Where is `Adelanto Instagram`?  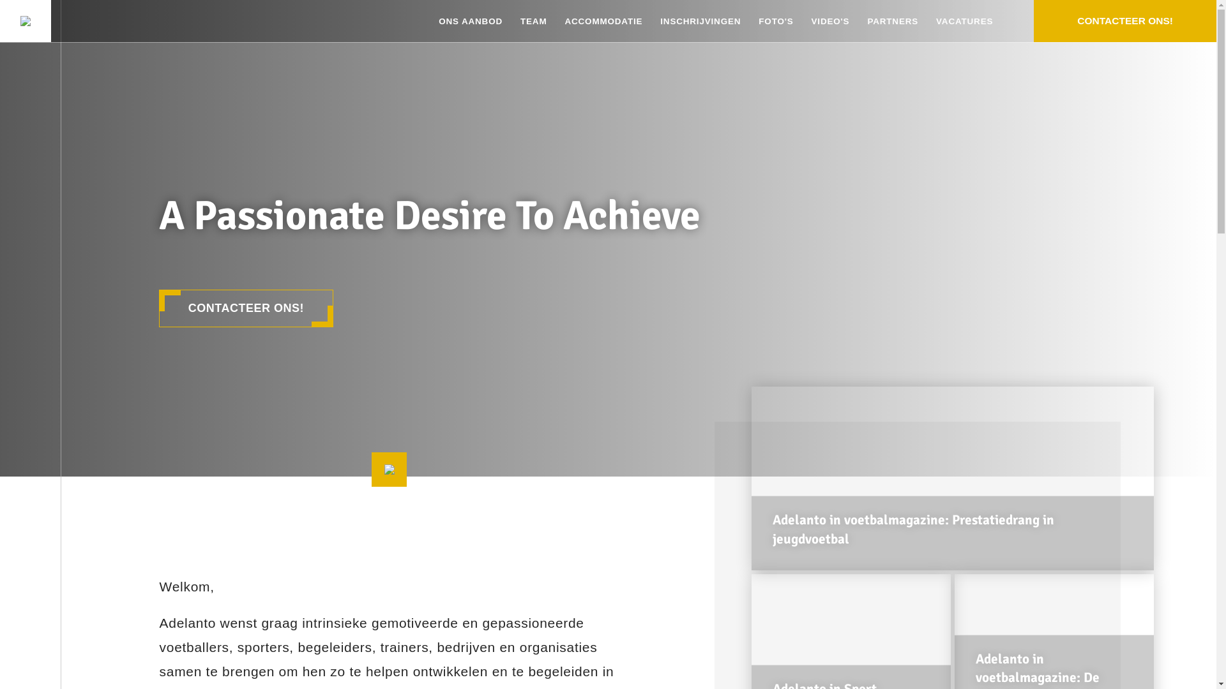
Adelanto Instagram is located at coordinates (31, 385).